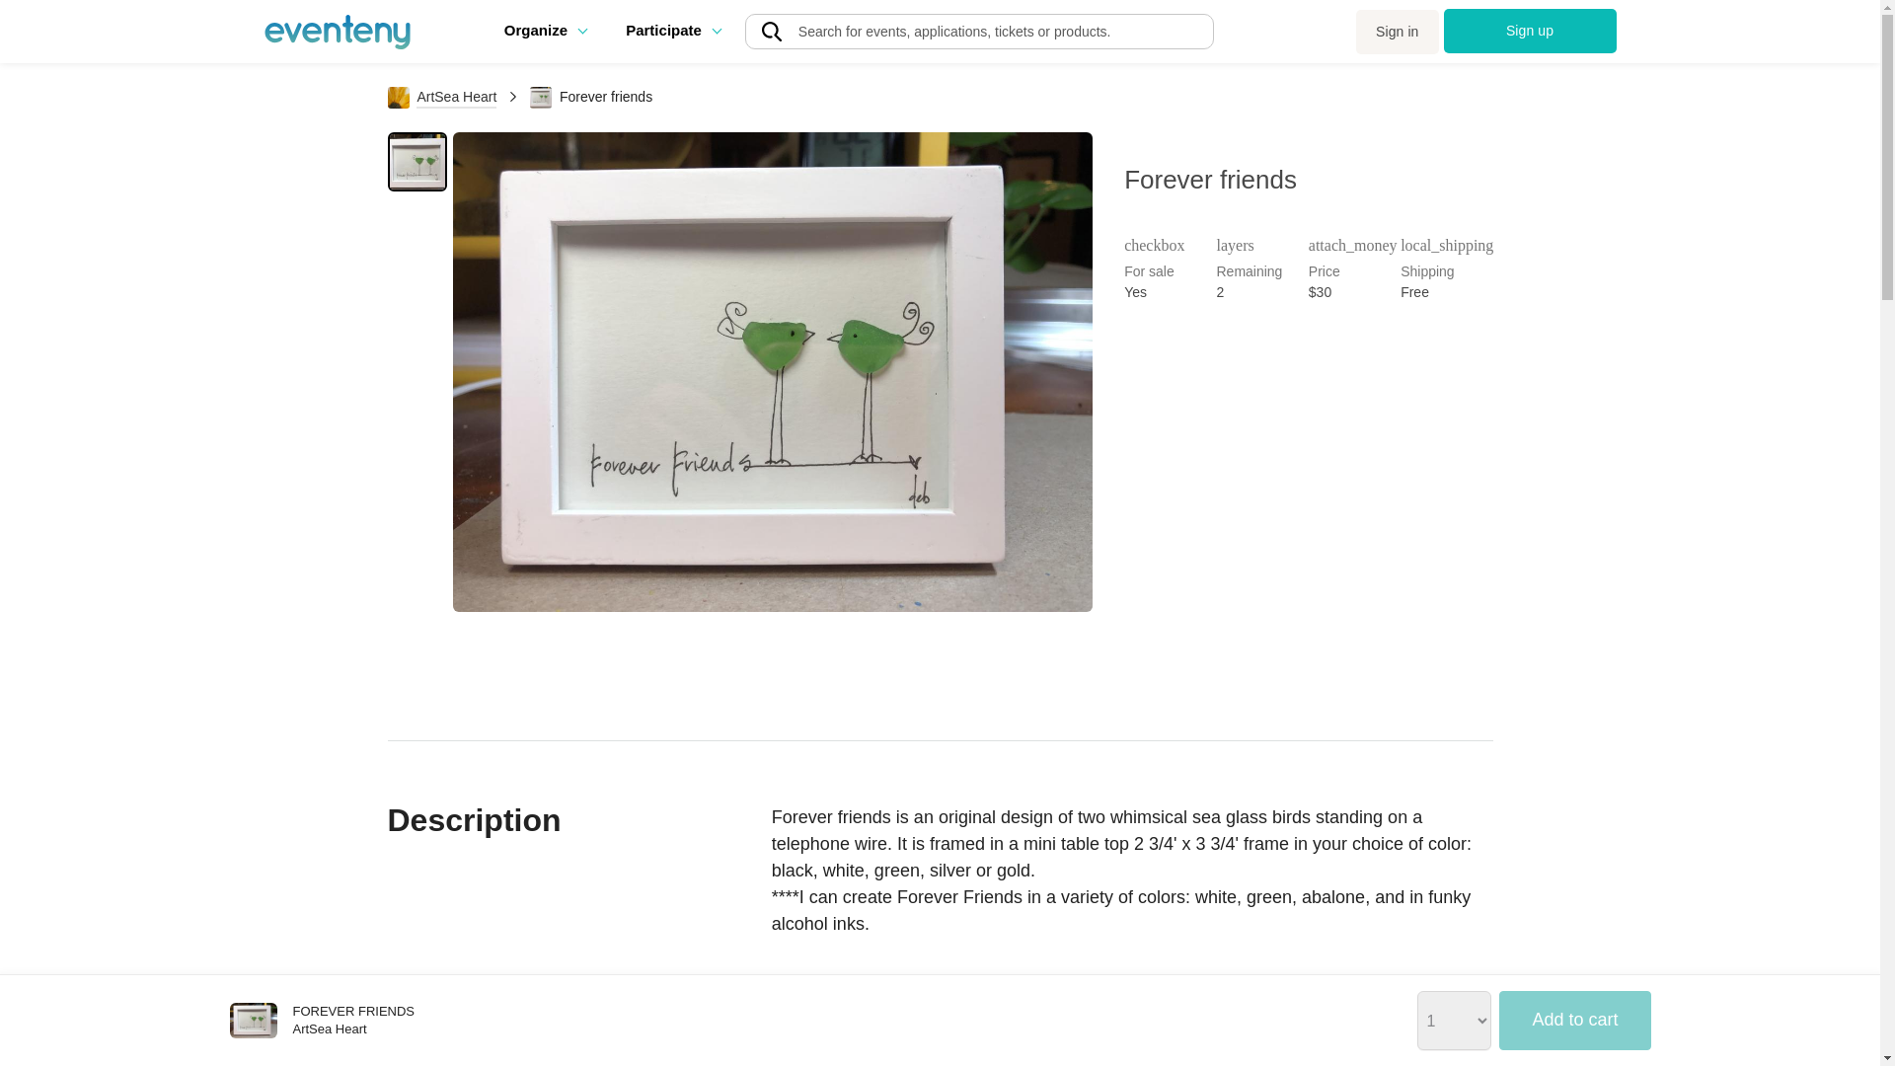  Describe the element at coordinates (545, 30) in the screenshot. I see `Organize` at that location.